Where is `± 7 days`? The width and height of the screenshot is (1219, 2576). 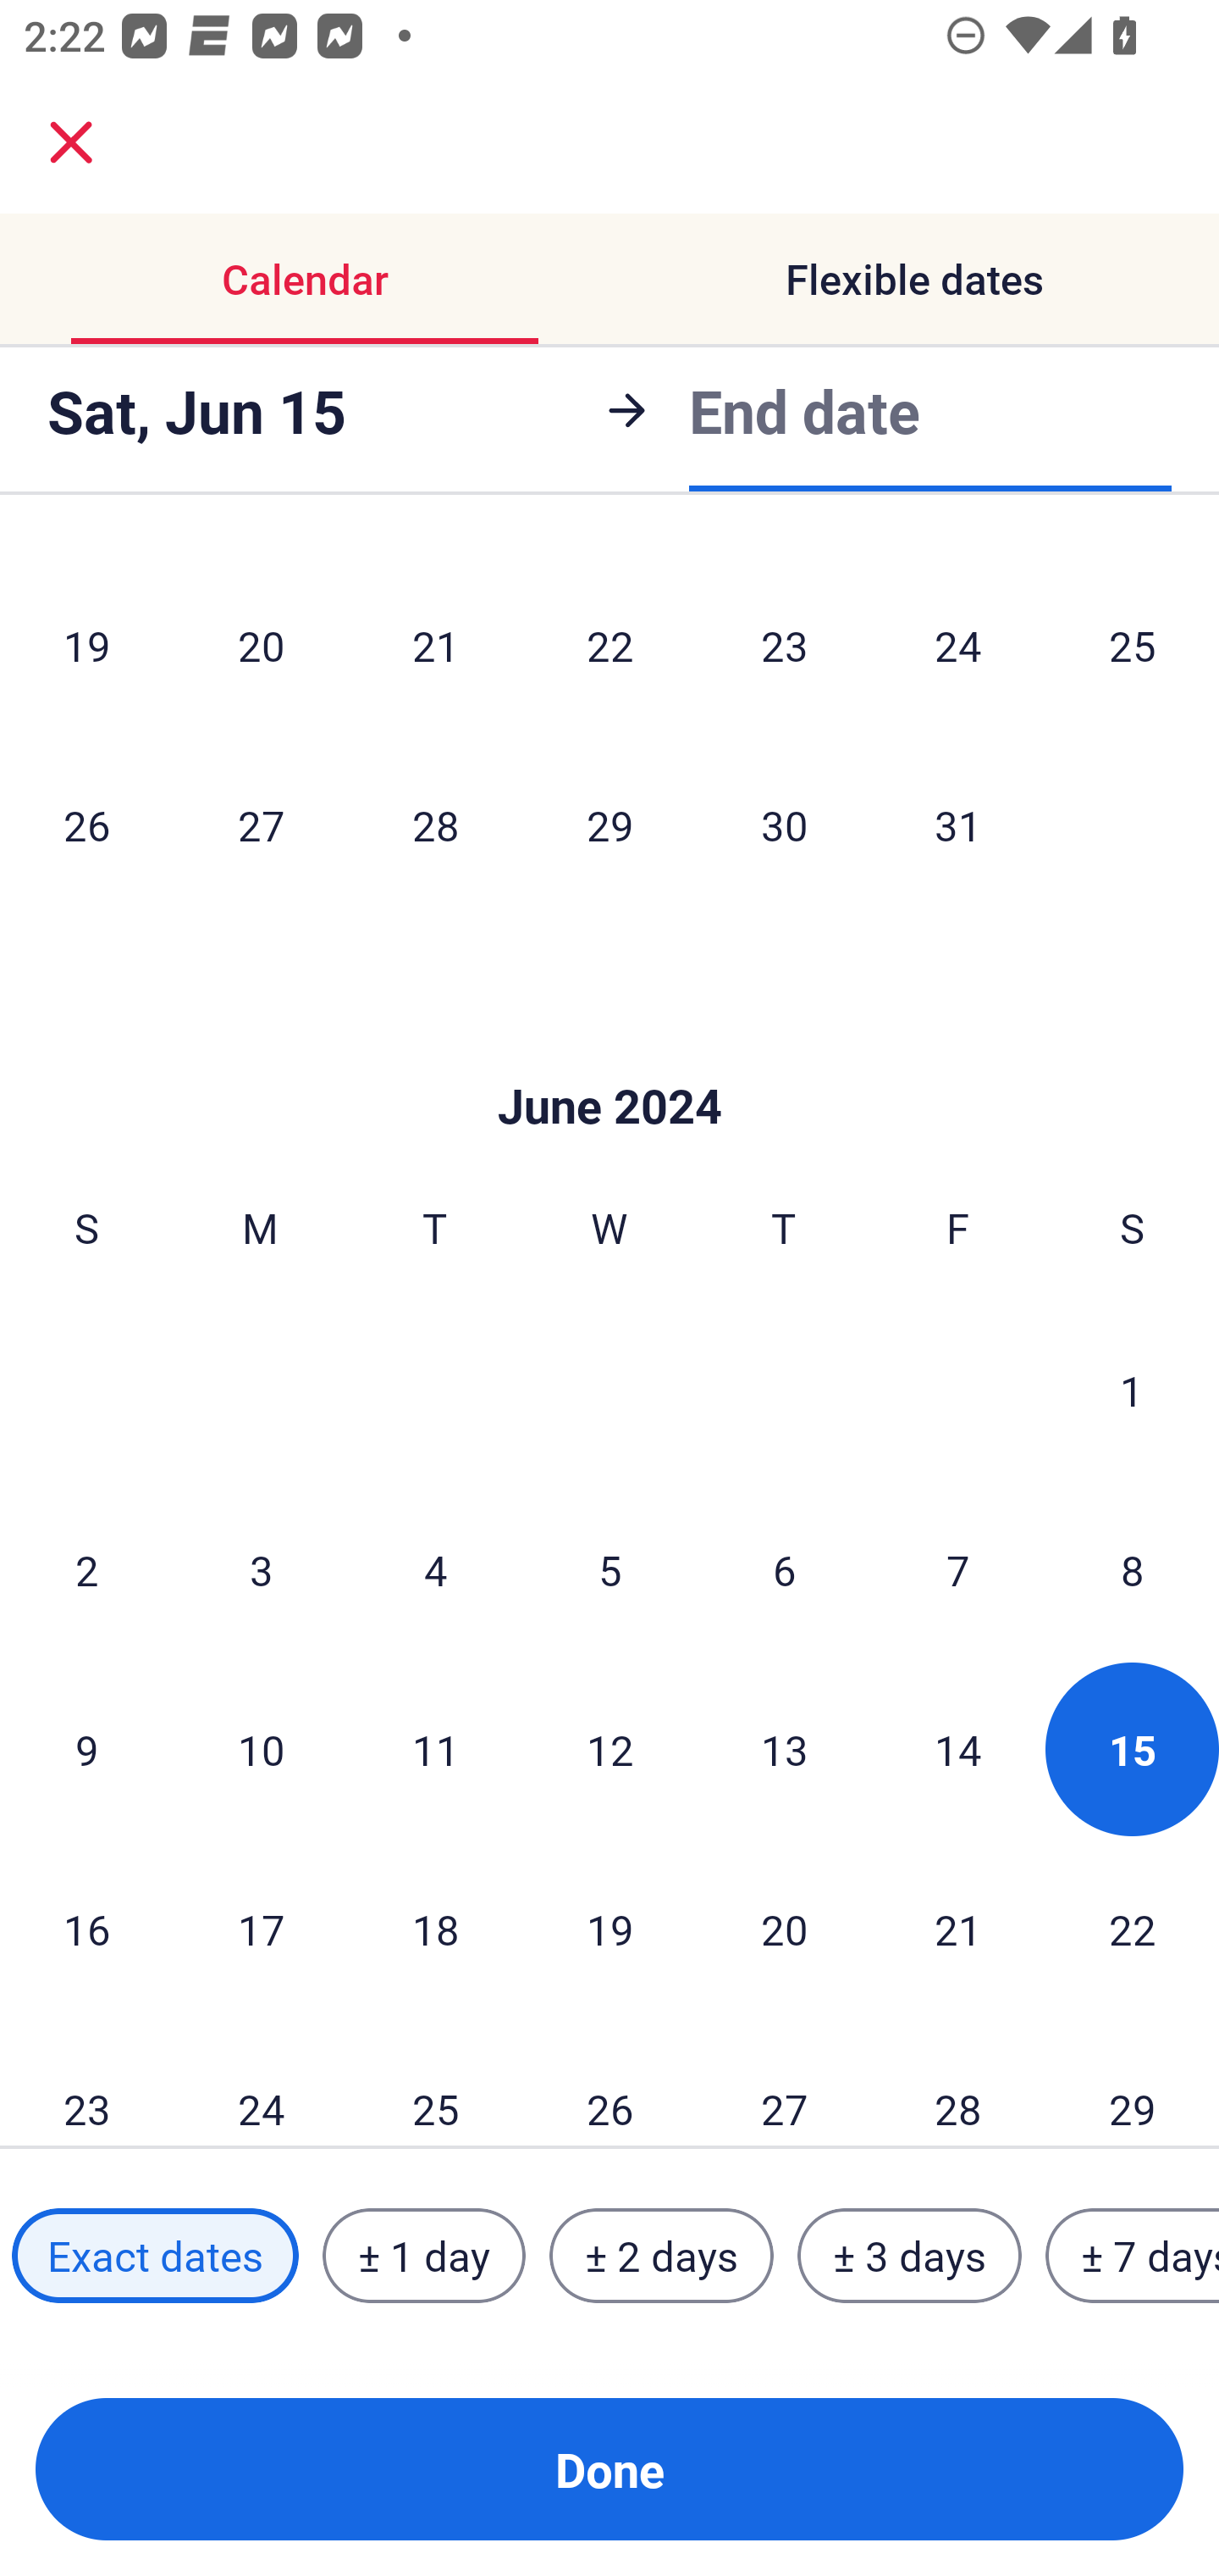 ± 7 days is located at coordinates (1133, 2255).